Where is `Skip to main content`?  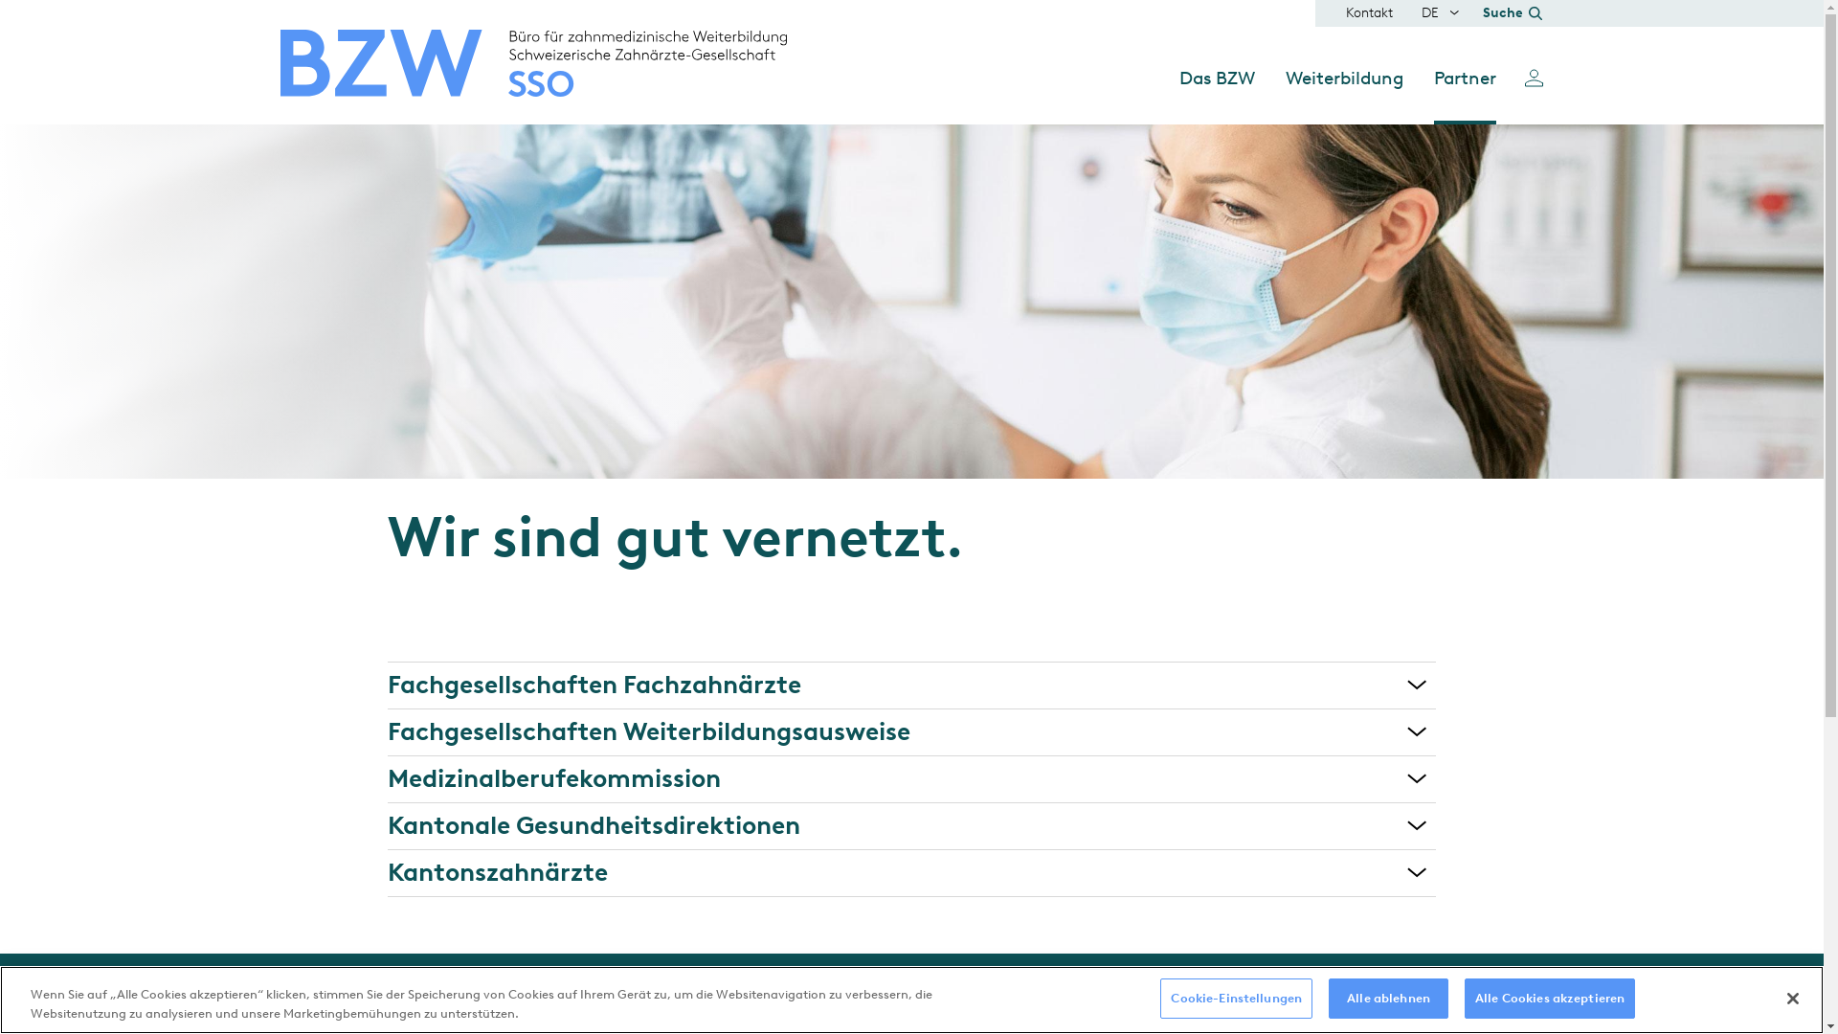
Skip to main content is located at coordinates (0, 0).